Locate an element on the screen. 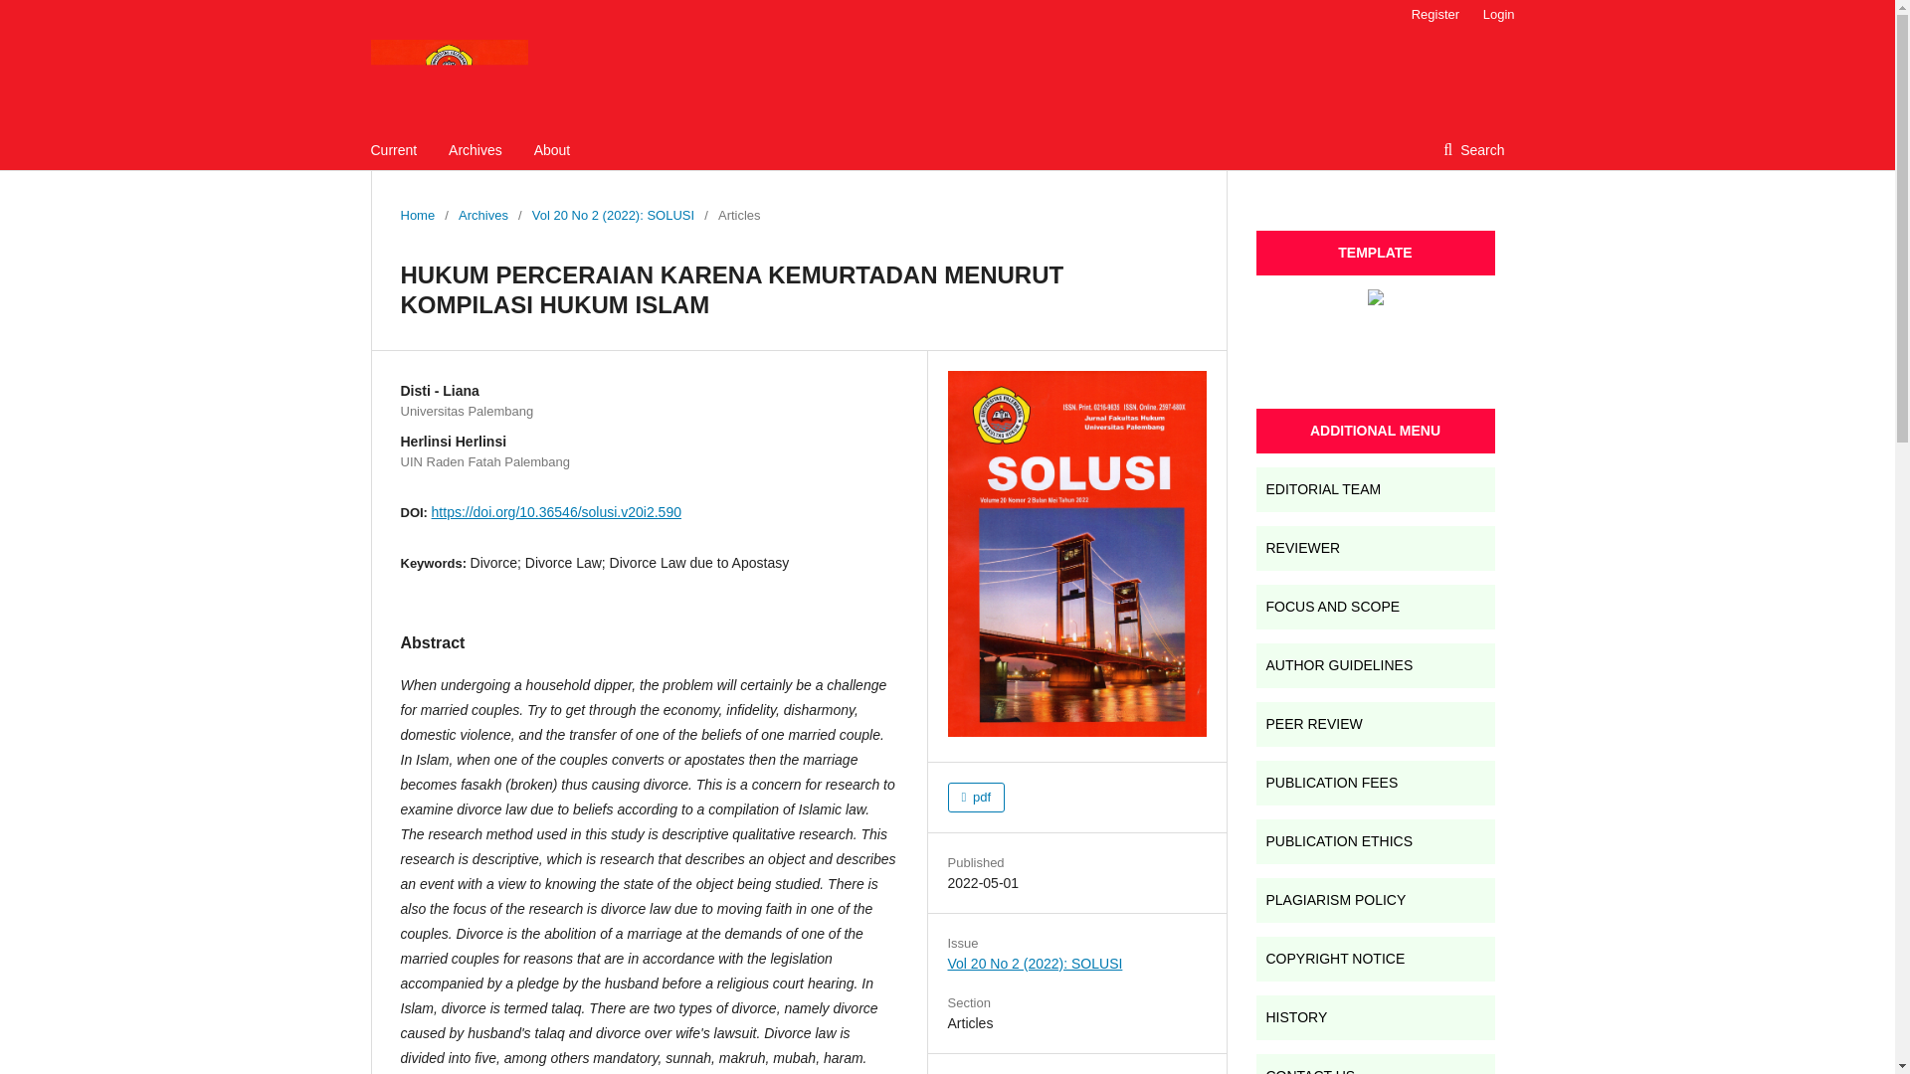 The height and width of the screenshot is (1074, 1910). PUBLICATION ETHICS is located at coordinates (1374, 841).